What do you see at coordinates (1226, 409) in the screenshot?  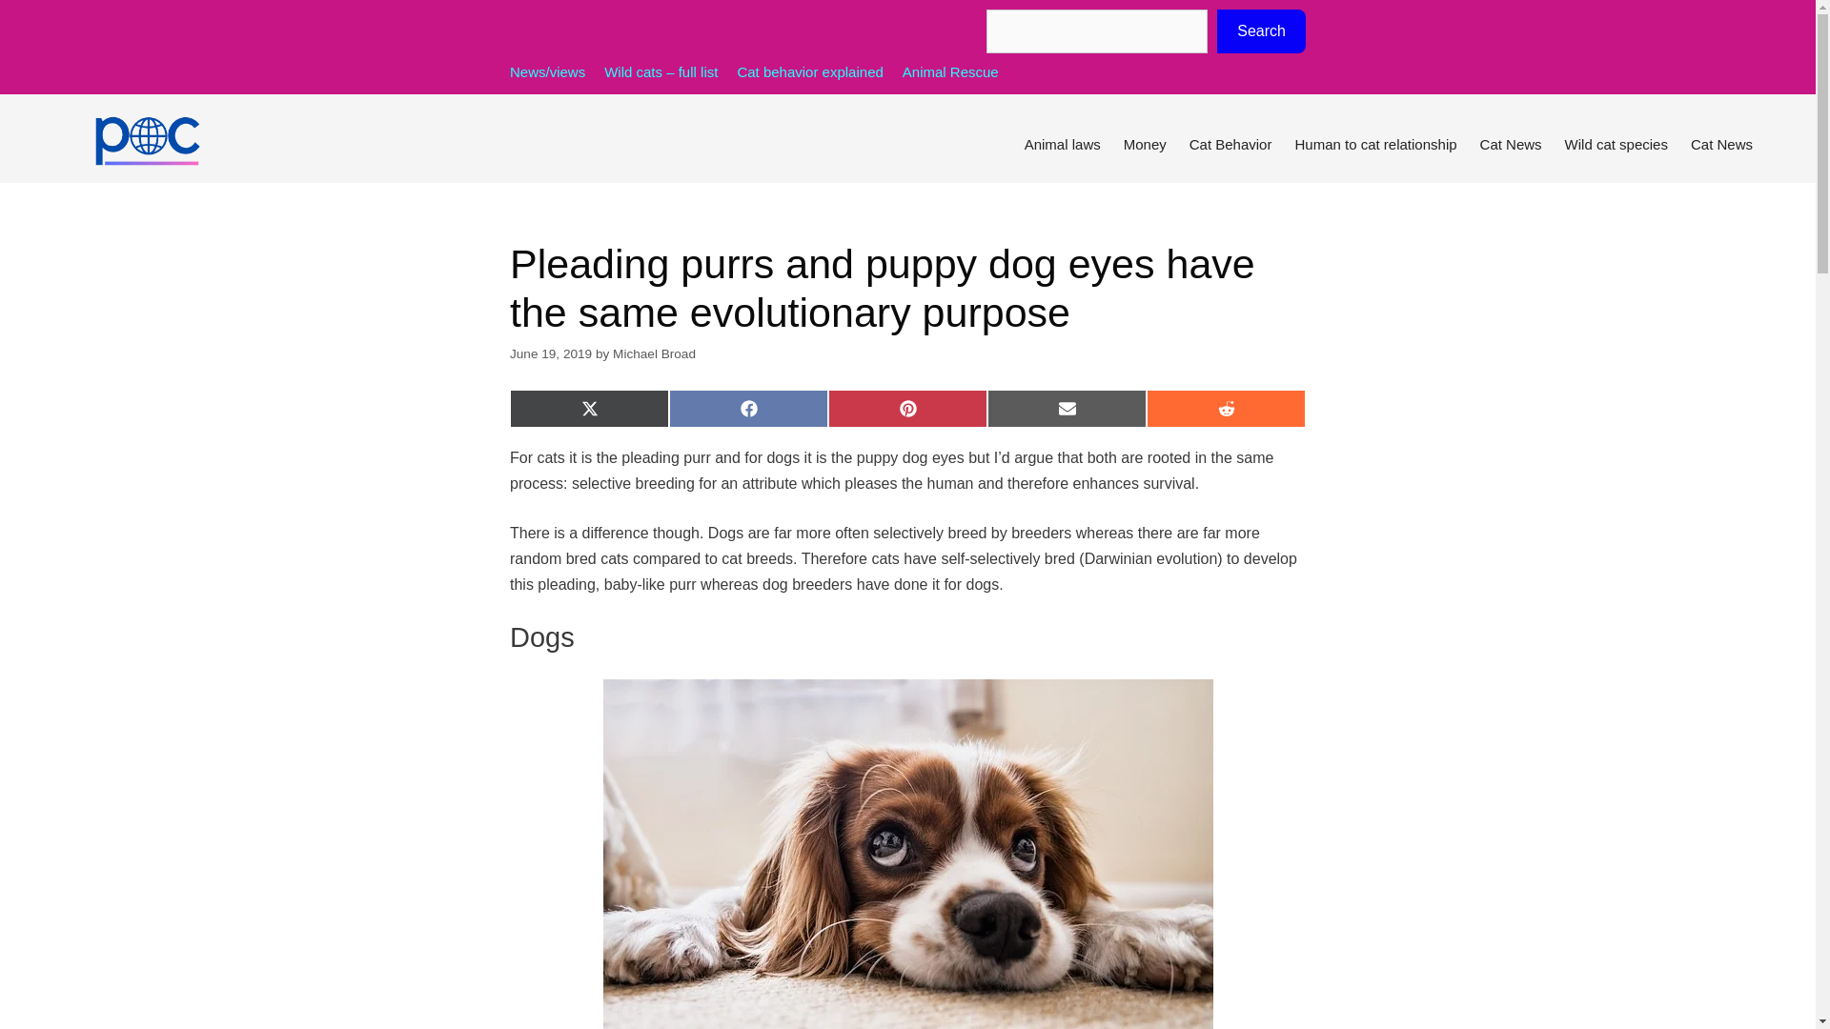 I see `Share on Reddit` at bounding box center [1226, 409].